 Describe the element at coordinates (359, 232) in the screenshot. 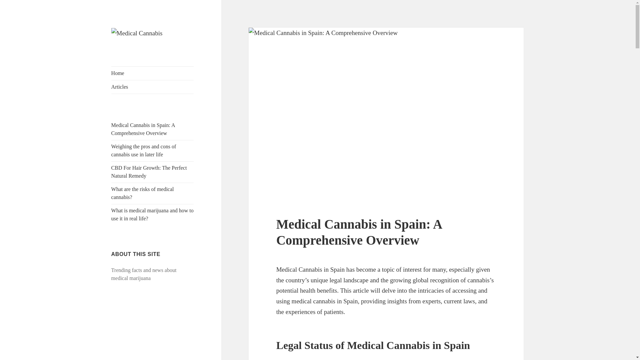

I see `Medical Cannabis in Spain: A Comprehensive Overview` at that location.